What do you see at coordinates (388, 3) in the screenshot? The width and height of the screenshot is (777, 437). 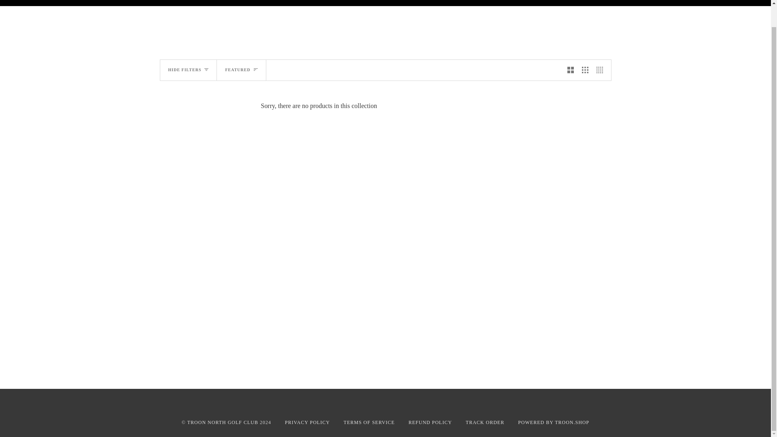 I see `KIDS` at bounding box center [388, 3].